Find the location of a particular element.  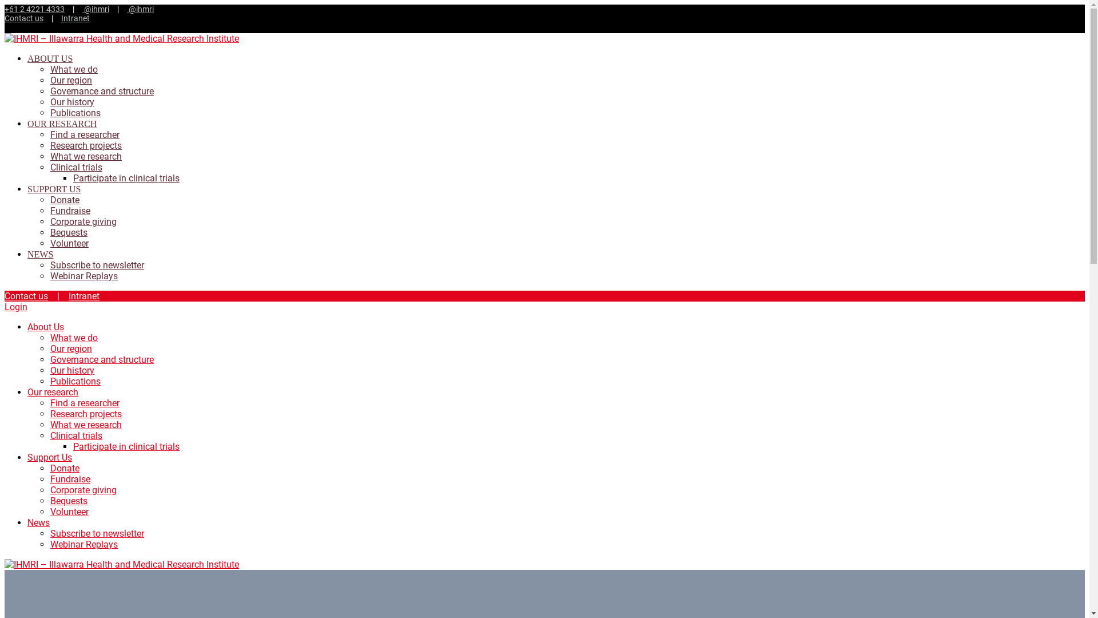

What we research is located at coordinates (86, 425).